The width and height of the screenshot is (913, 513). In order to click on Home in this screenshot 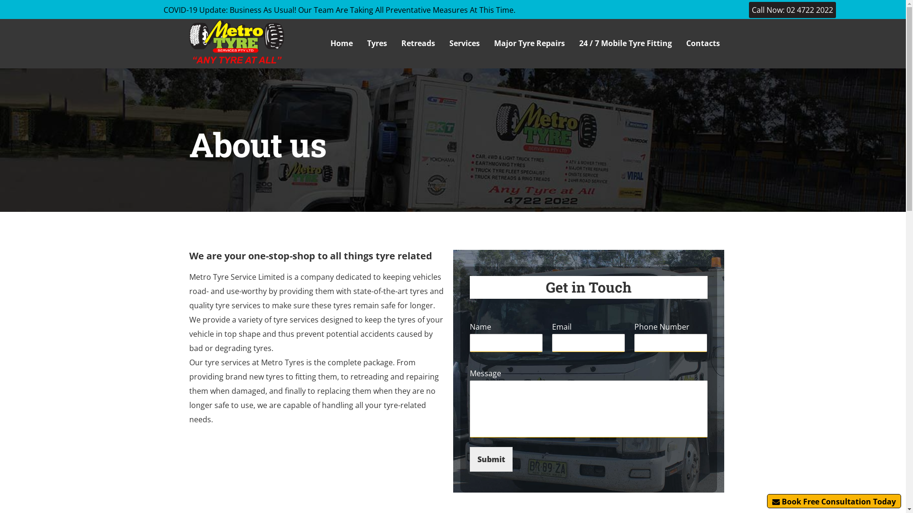, I will do `click(341, 43)`.